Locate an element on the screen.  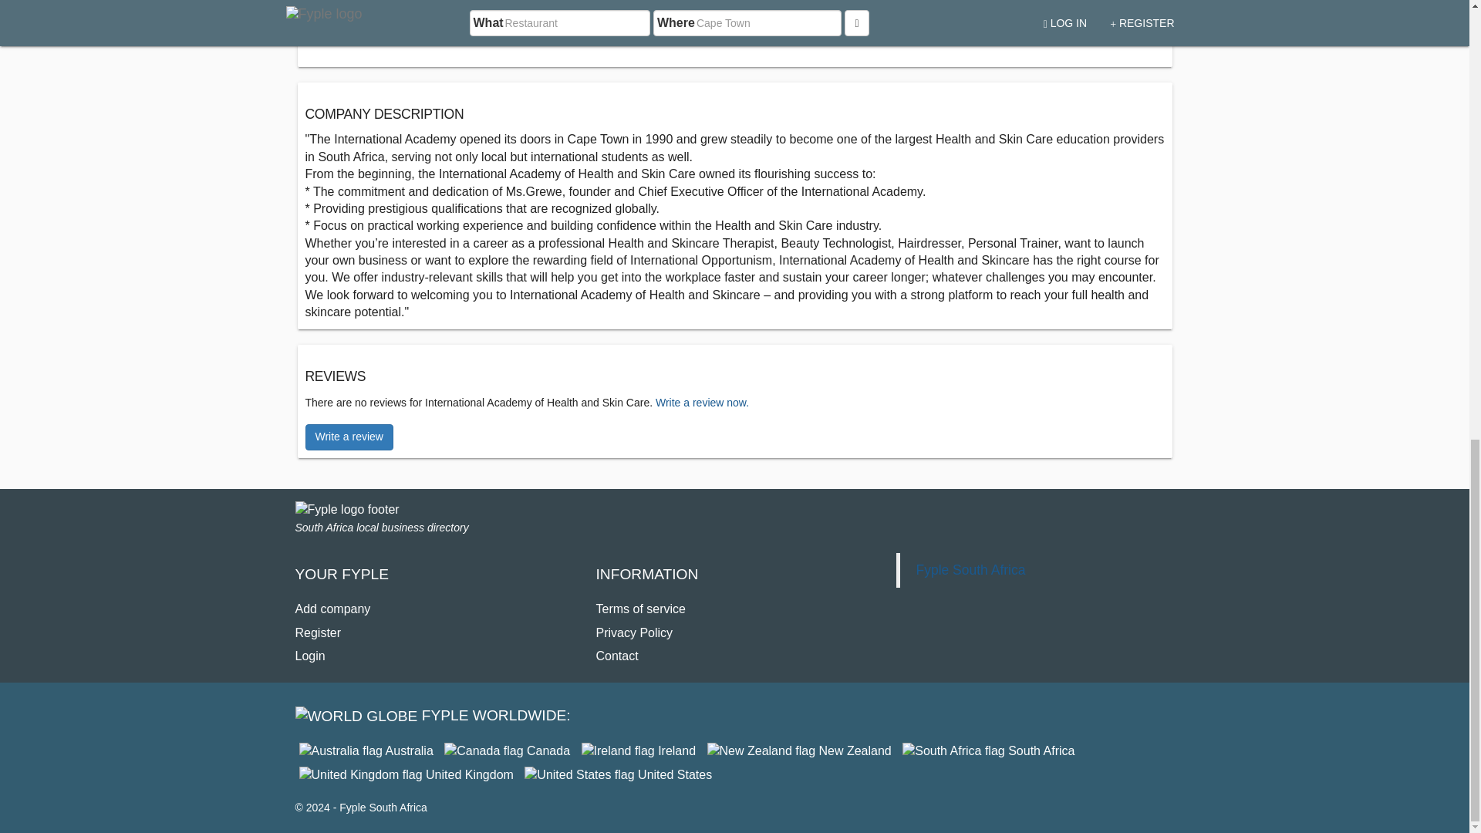
New Zealand is located at coordinates (799, 750).